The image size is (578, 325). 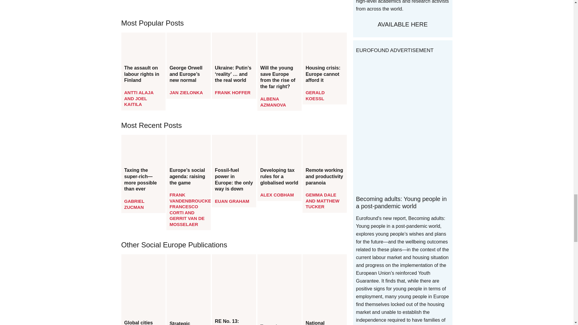 I want to click on Gabriel Zucman, so click(x=134, y=204).